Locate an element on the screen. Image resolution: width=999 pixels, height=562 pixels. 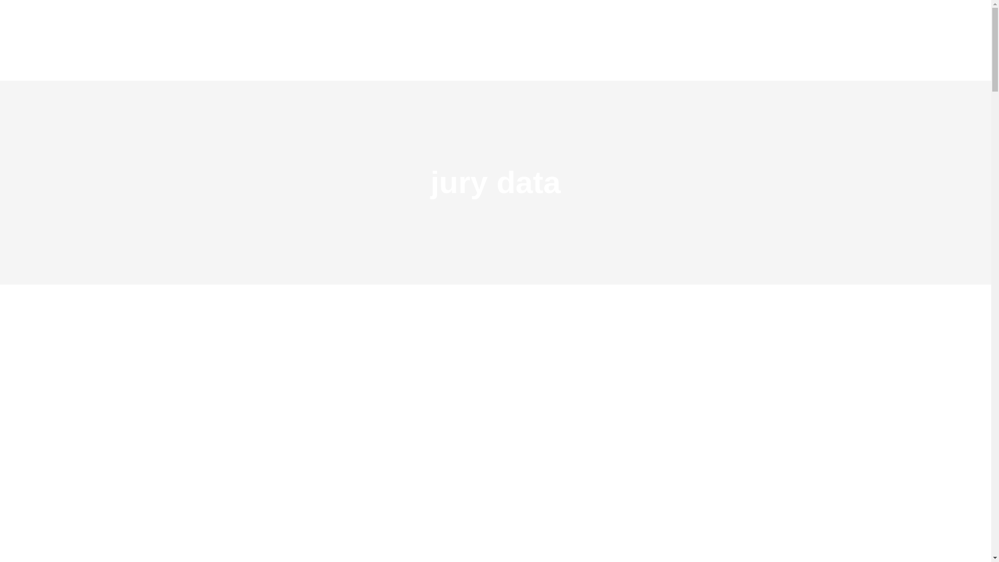
Home is located at coordinates (400, 40).